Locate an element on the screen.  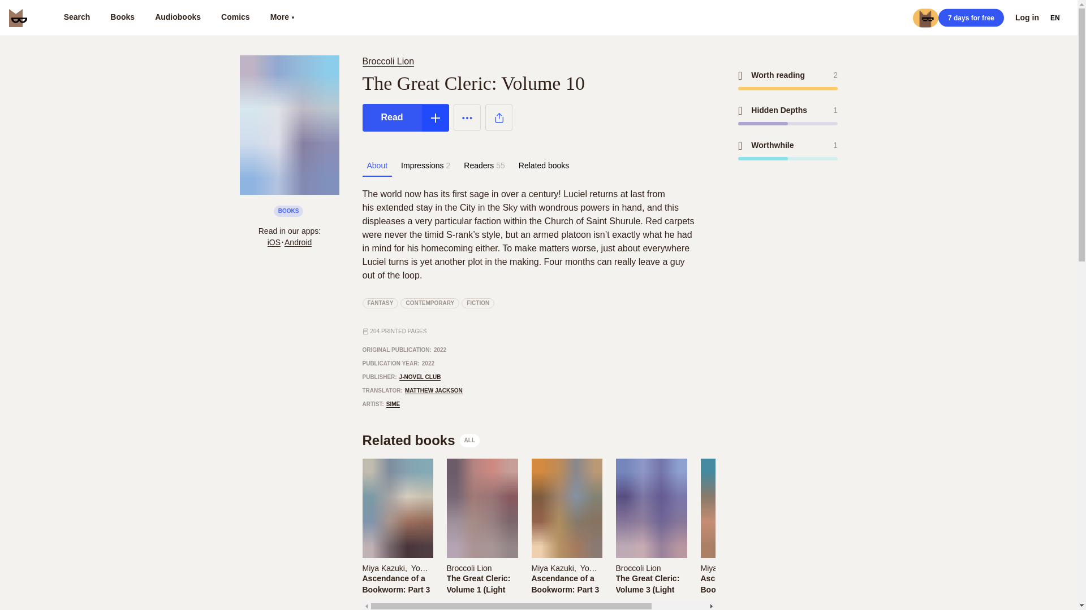
7 days for free is located at coordinates (178, 18).